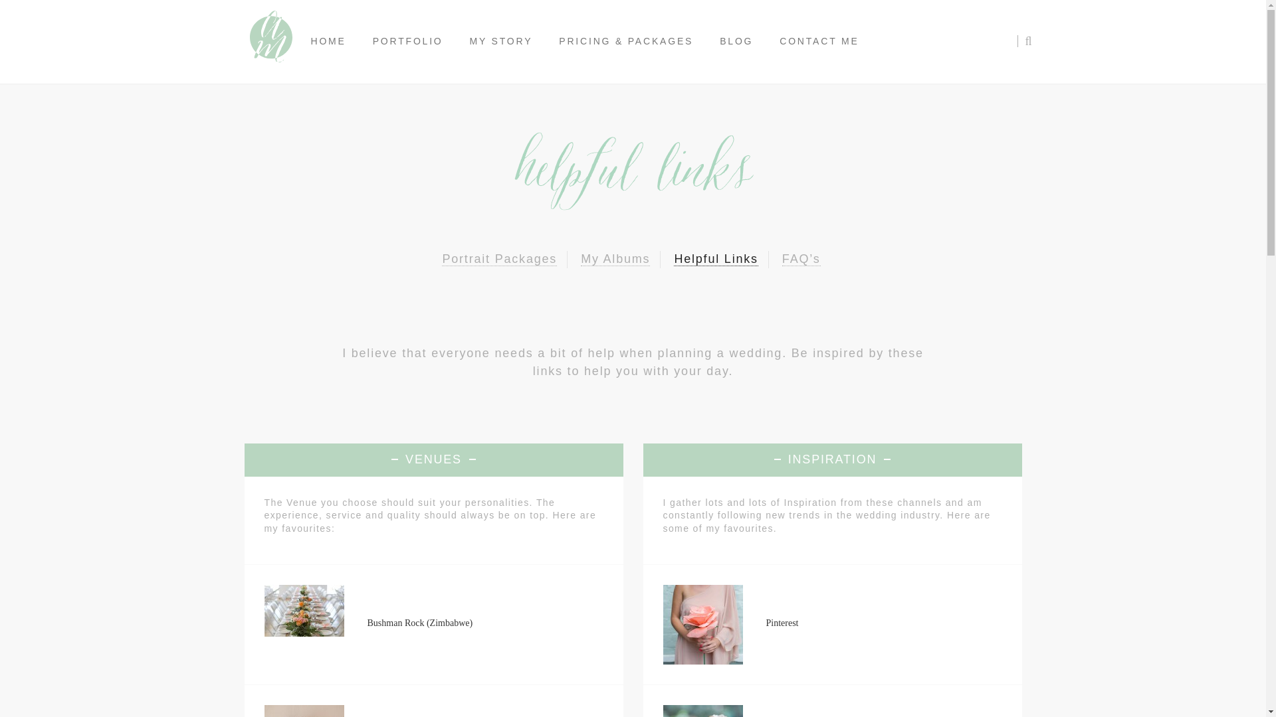 Image resolution: width=1276 pixels, height=717 pixels. I want to click on PORTFOLIO, so click(408, 41).